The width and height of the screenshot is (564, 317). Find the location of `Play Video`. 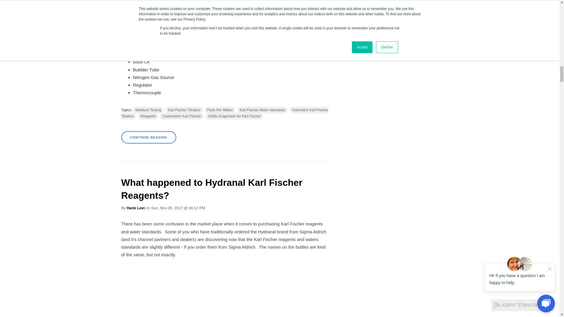

Play Video is located at coordinates (127, 23).